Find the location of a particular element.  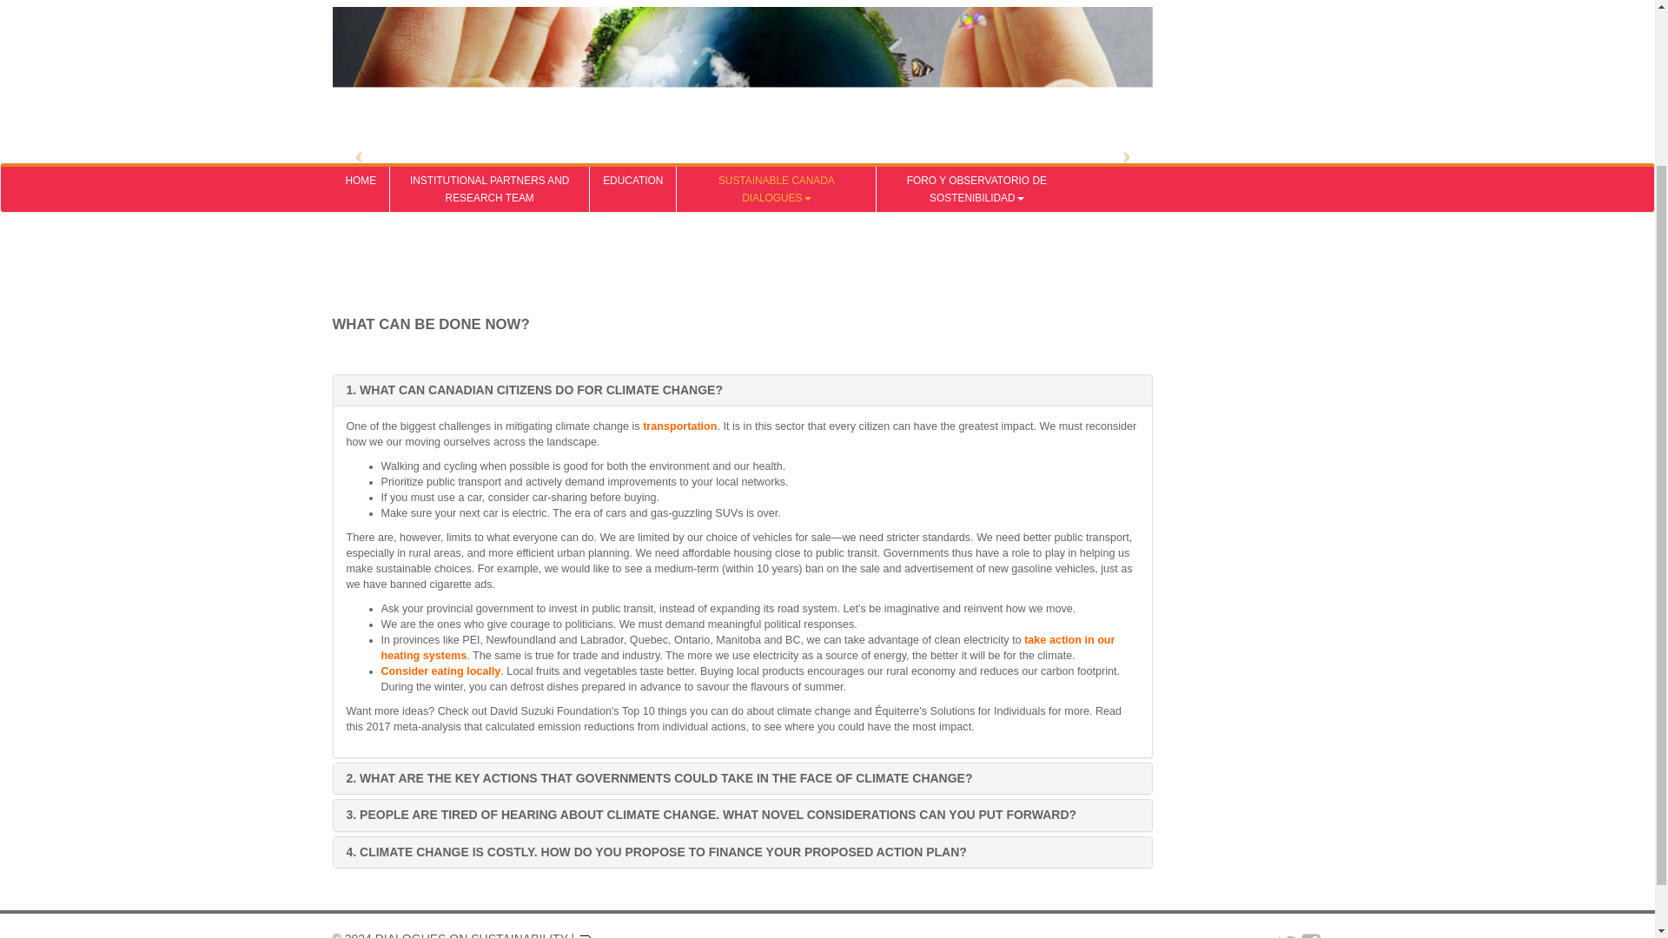

INSTITUTIONAL PARTNERS AND RESEARCH TEAM is located at coordinates (489, 6).